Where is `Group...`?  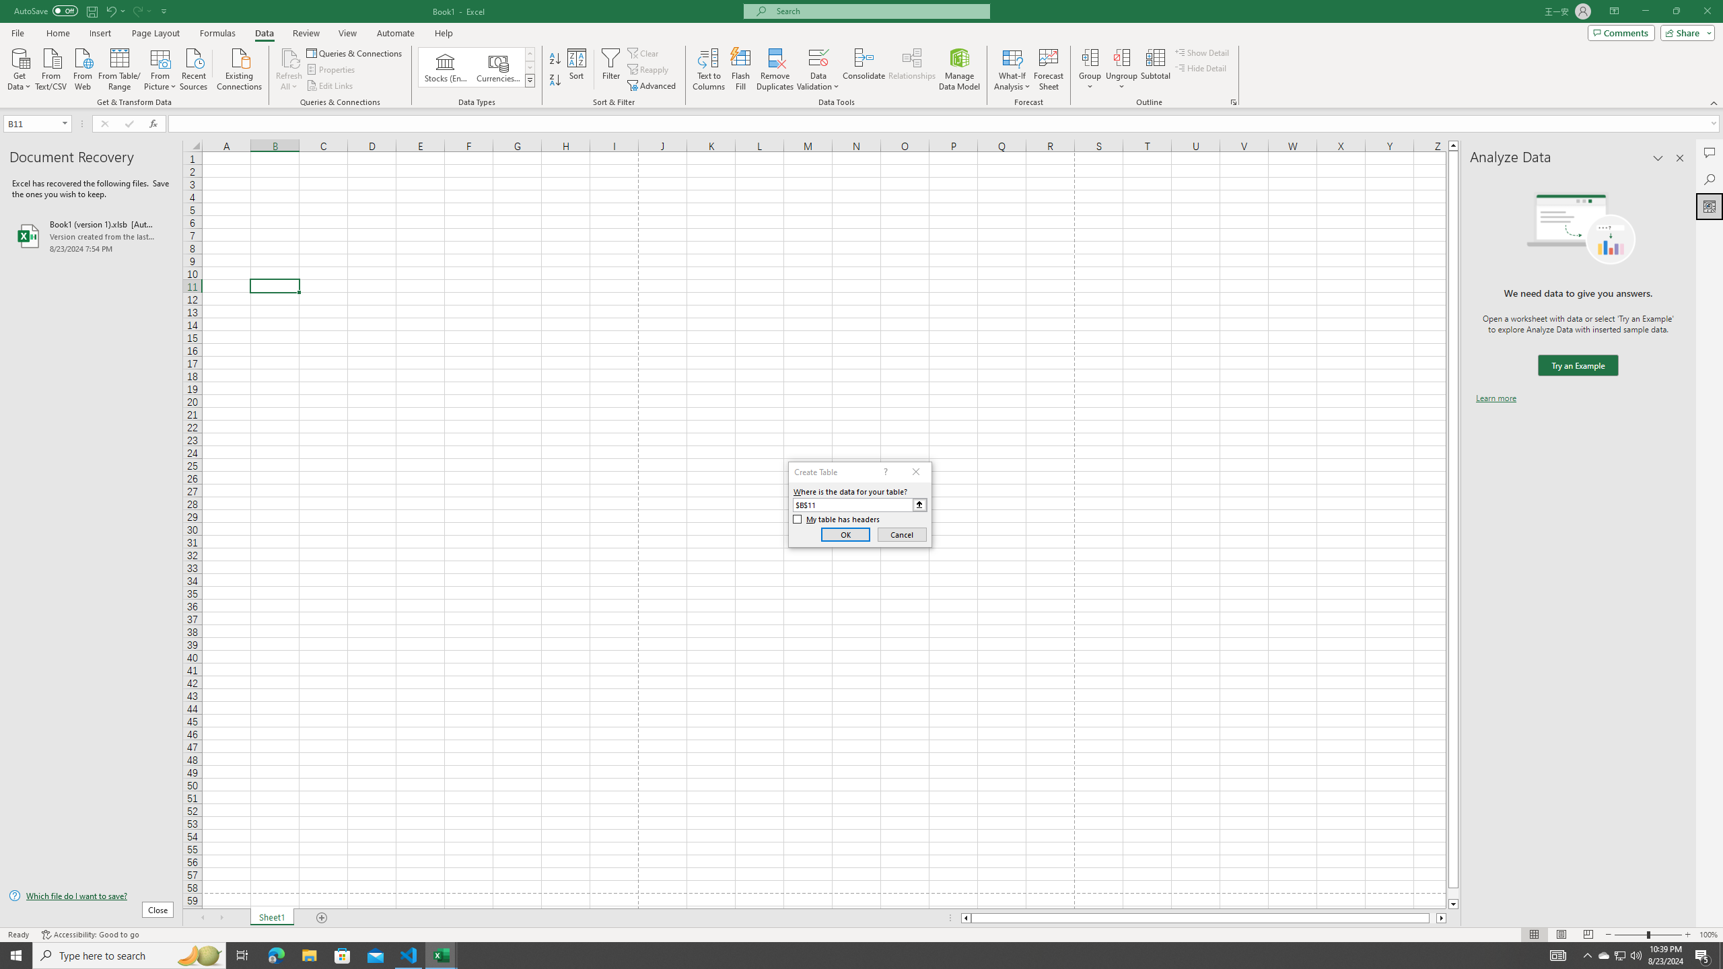
Group... is located at coordinates (1090, 57).